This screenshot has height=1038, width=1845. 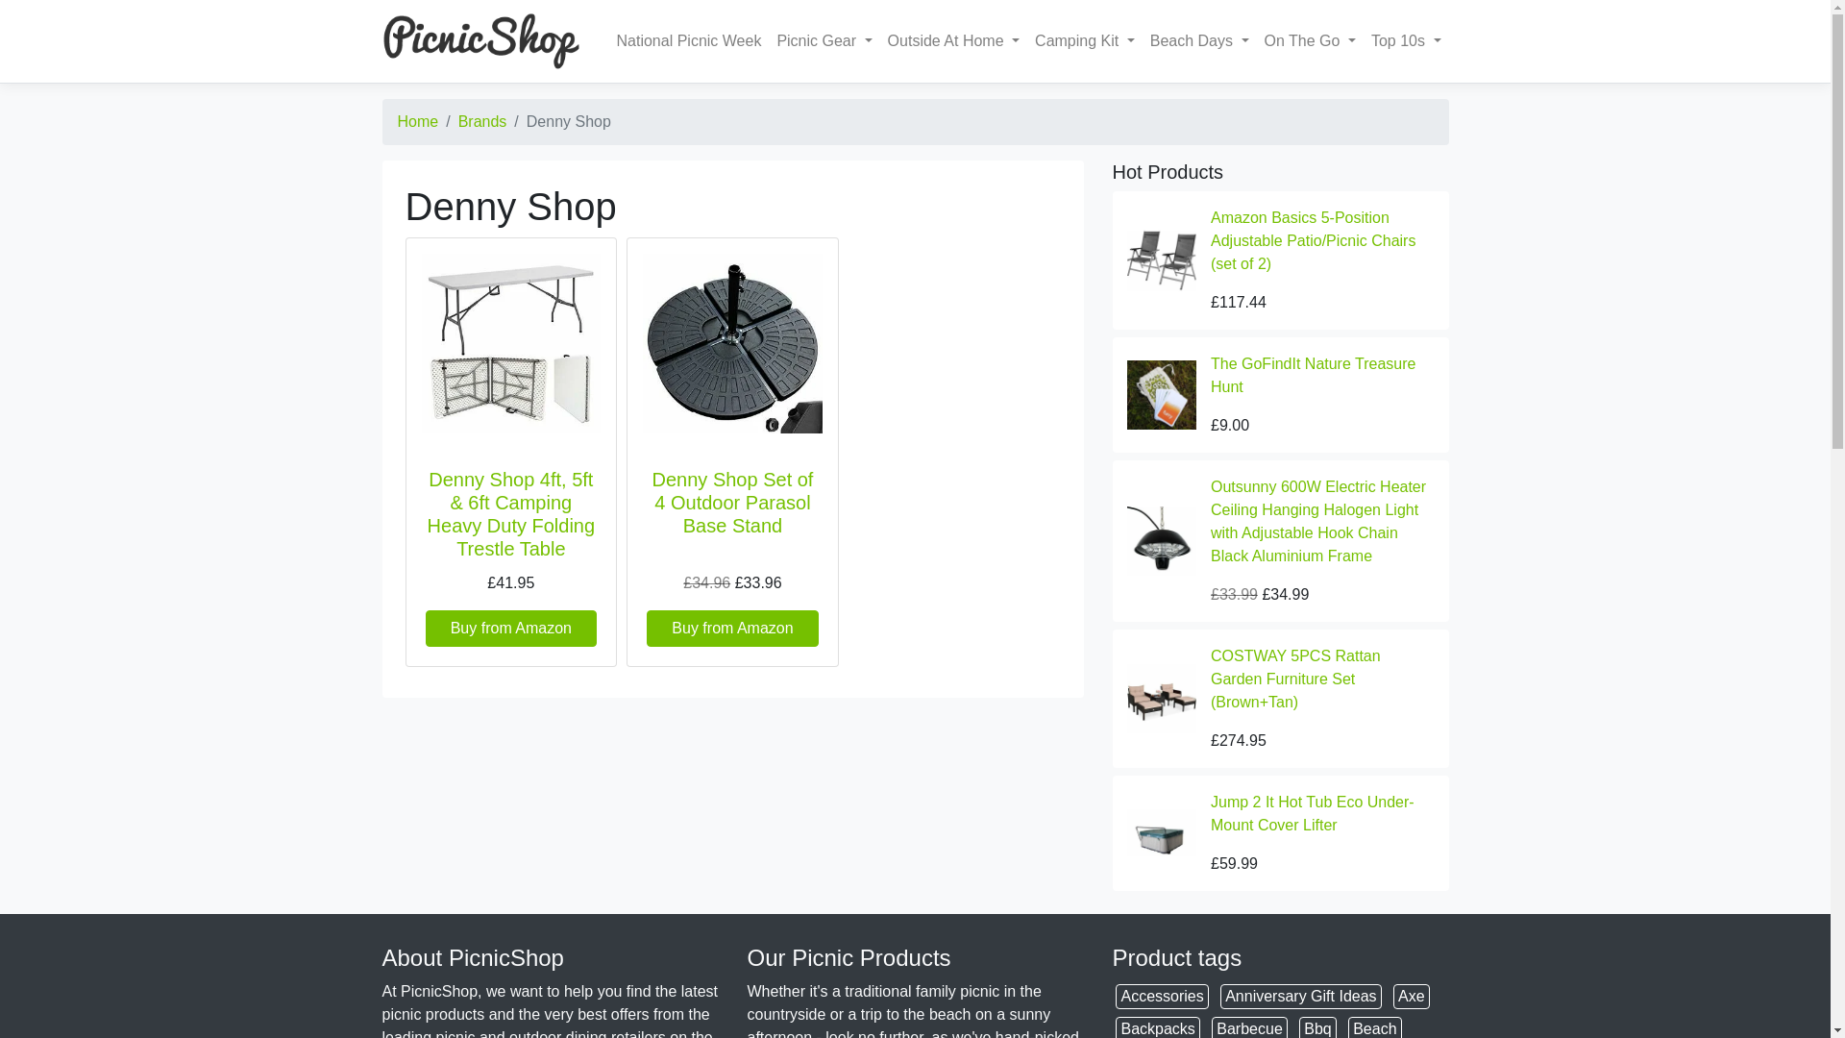 What do you see at coordinates (688, 40) in the screenshot?
I see `National Picnic Week` at bounding box center [688, 40].